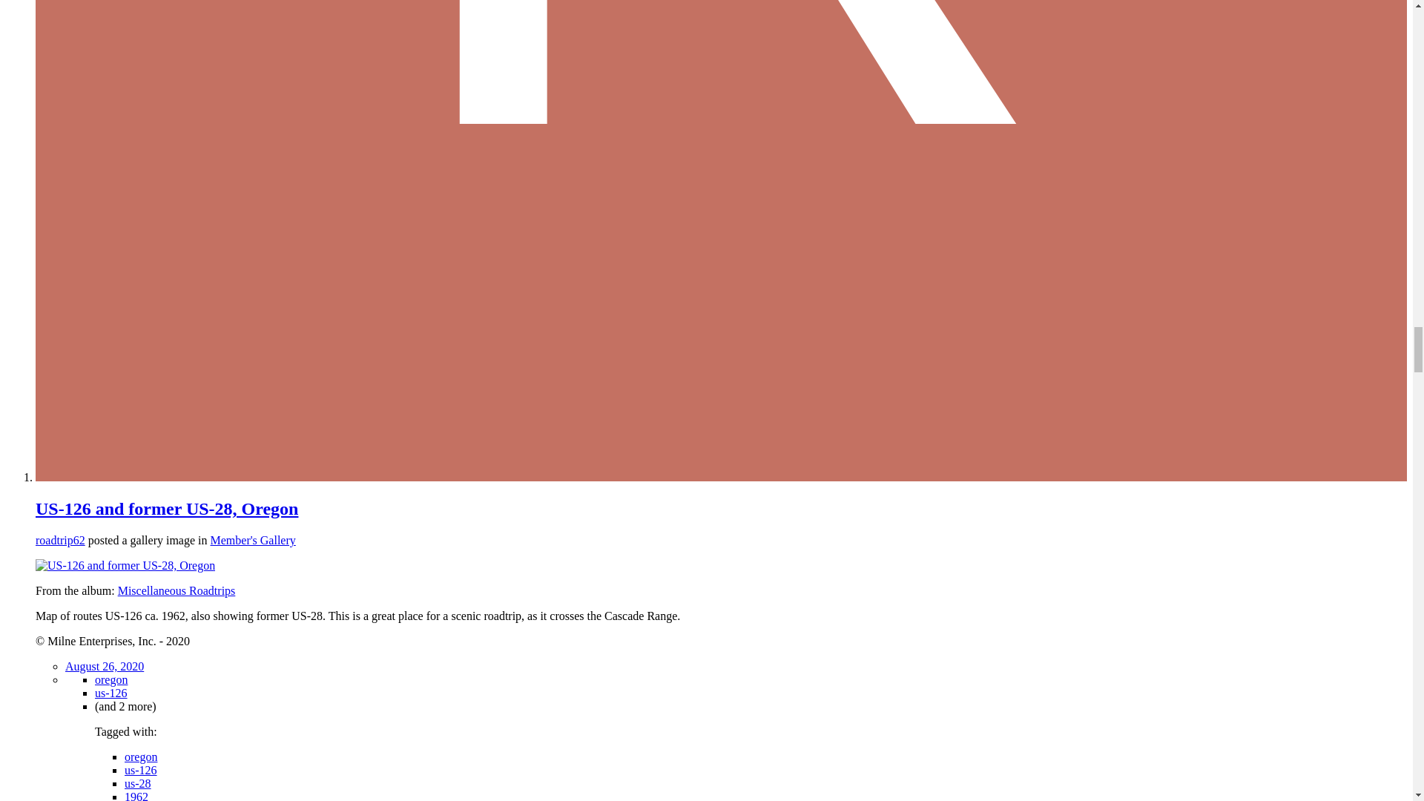 The width and height of the screenshot is (1424, 801). What do you see at coordinates (61, 540) in the screenshot?
I see `Go to roadtrip62's profile` at bounding box center [61, 540].